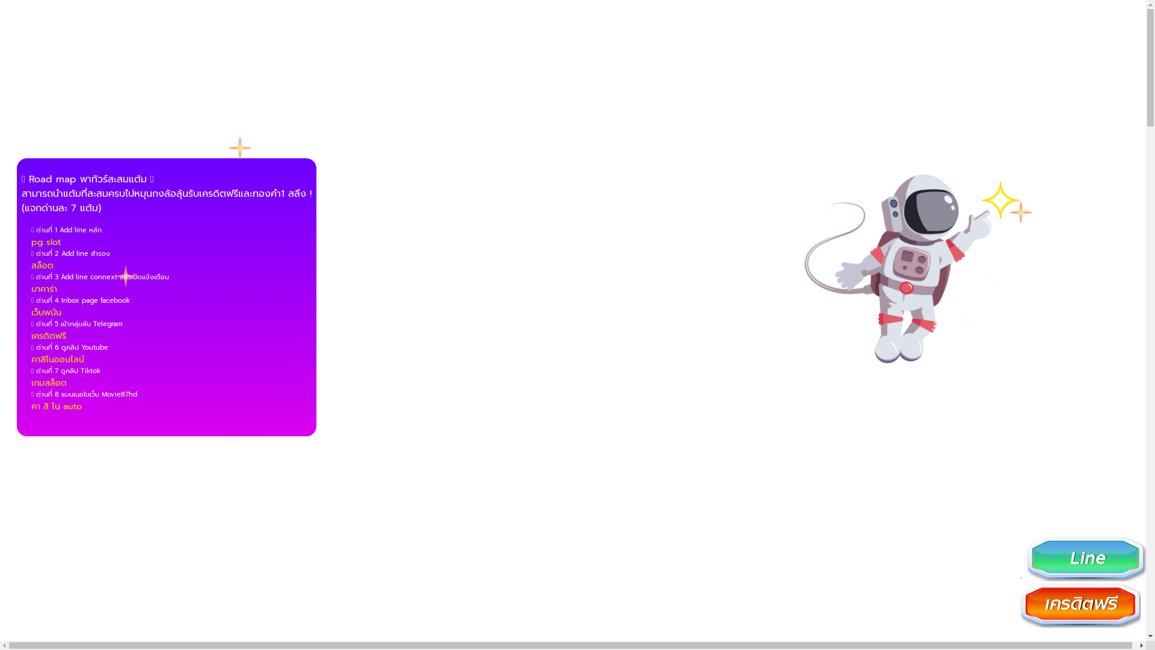 Image resolution: width=1155 pixels, height=650 pixels. What do you see at coordinates (46, 242) in the screenshot?
I see `pg slot` at bounding box center [46, 242].